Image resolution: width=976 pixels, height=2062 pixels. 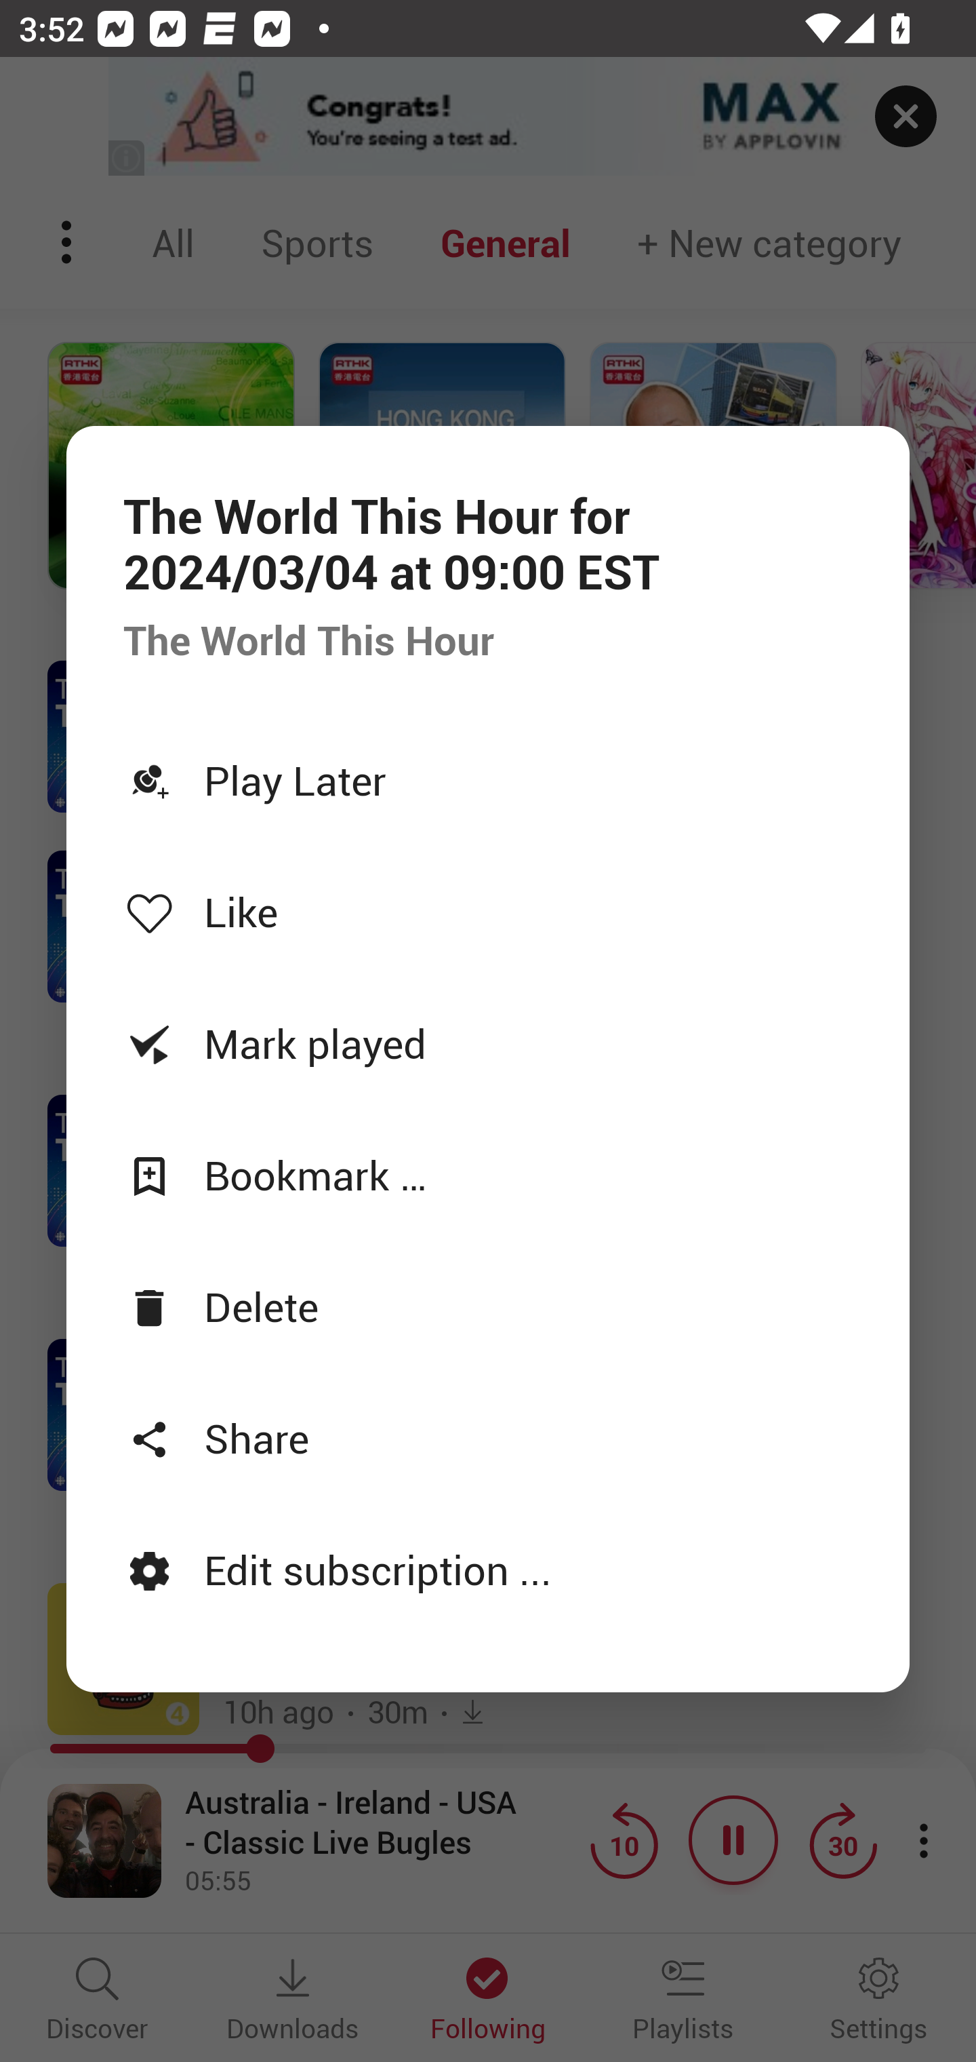 I want to click on Delete, so click(x=488, y=1306).